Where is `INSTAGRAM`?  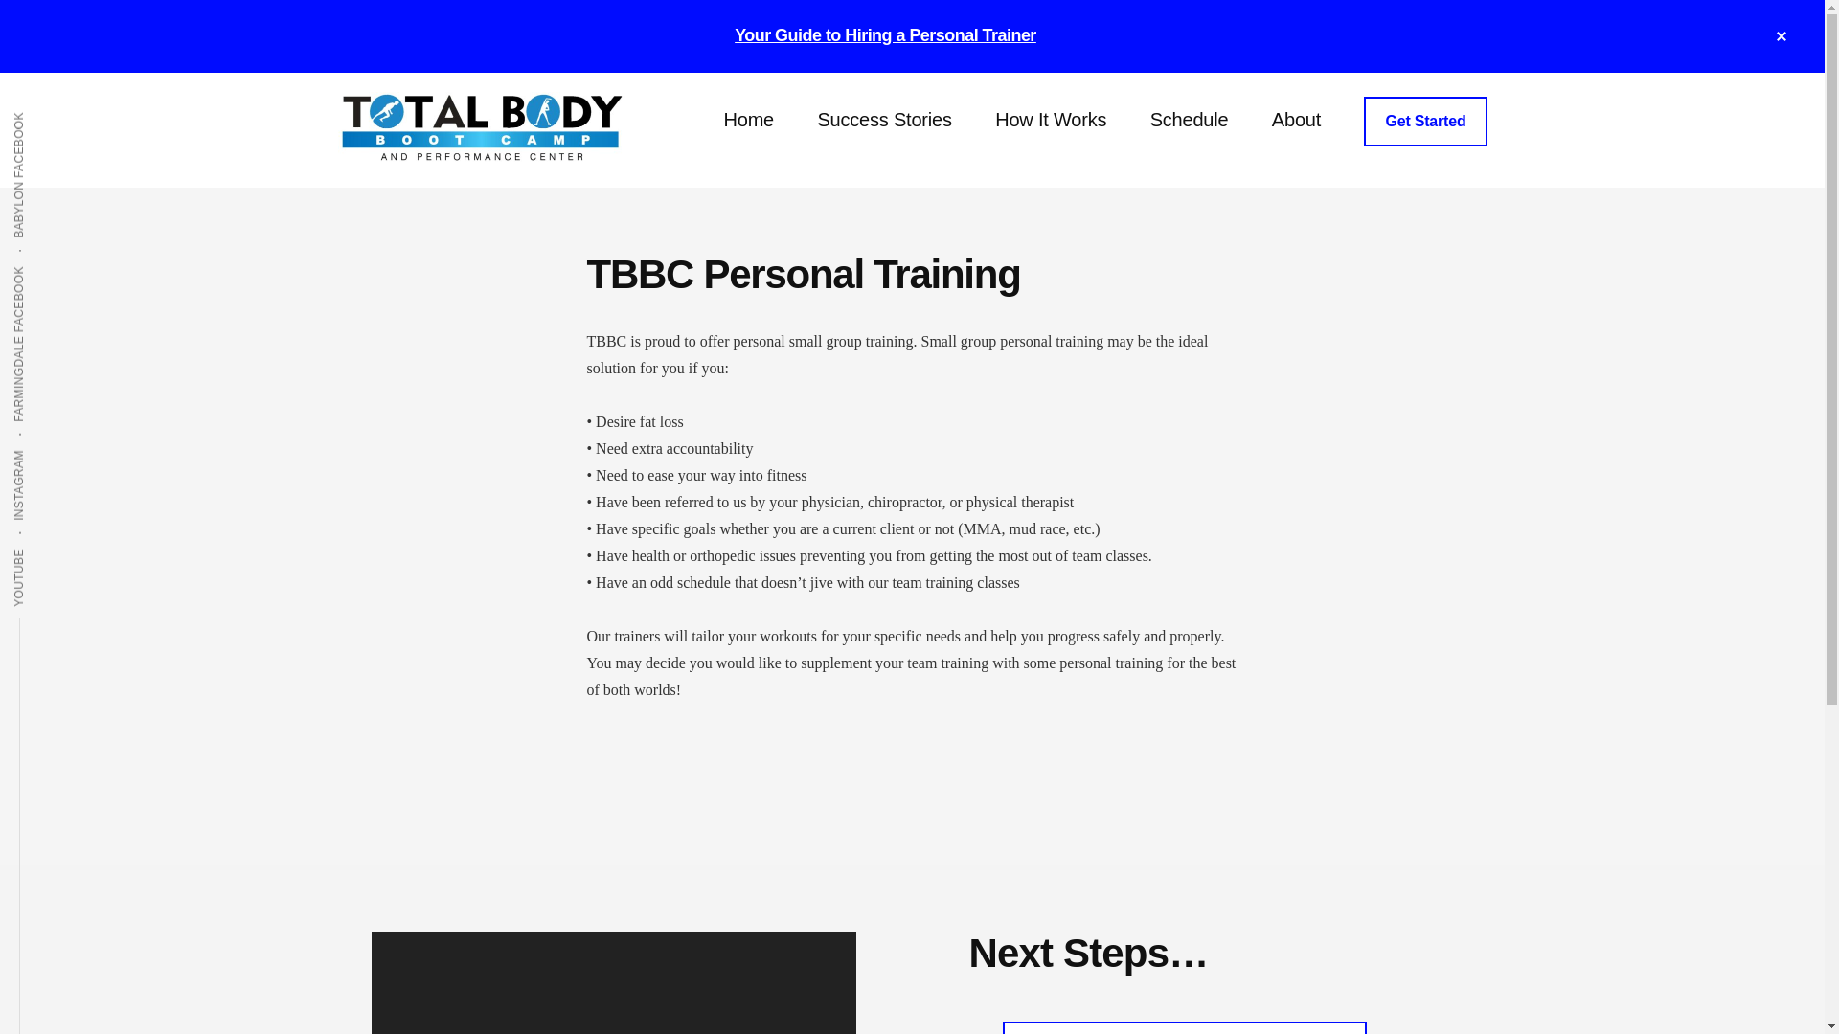 INSTAGRAM is located at coordinates (56, 448).